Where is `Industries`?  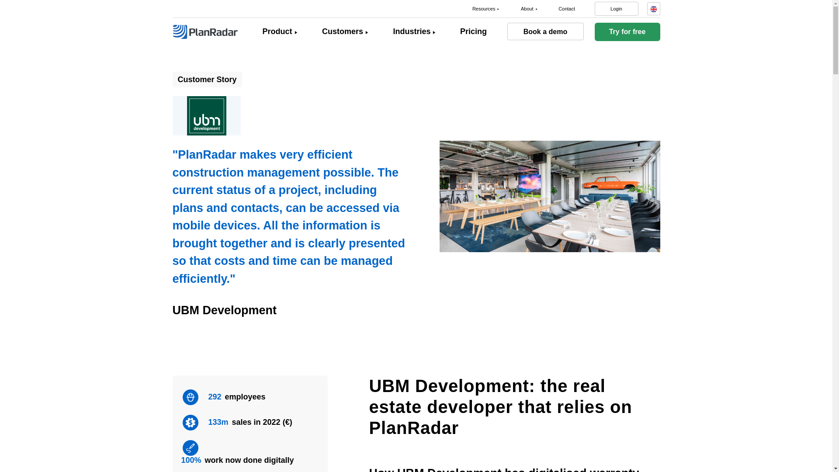 Industries is located at coordinates (411, 31).